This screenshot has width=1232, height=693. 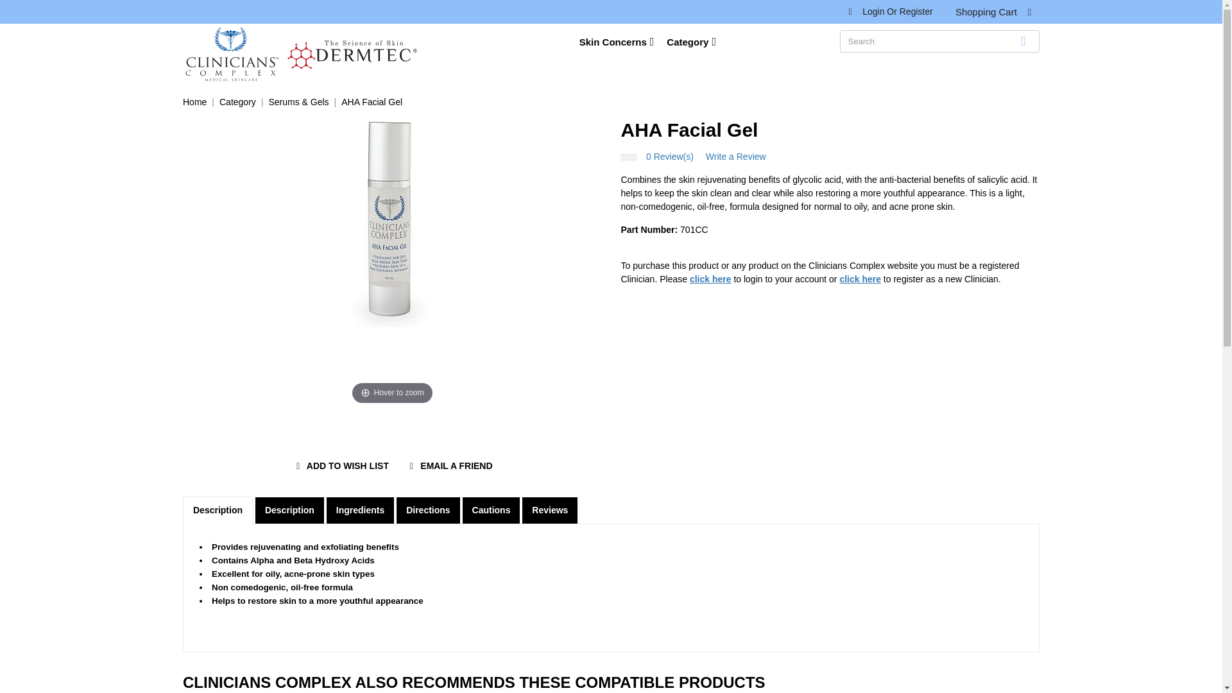 I want to click on Category, so click(x=237, y=102).